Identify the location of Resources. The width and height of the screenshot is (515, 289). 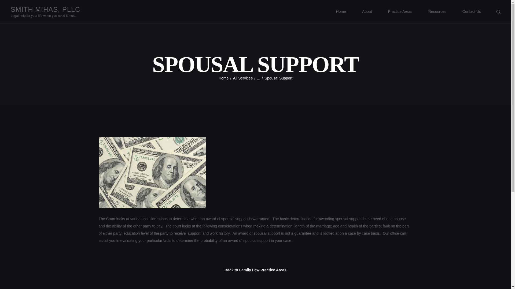
(437, 11).